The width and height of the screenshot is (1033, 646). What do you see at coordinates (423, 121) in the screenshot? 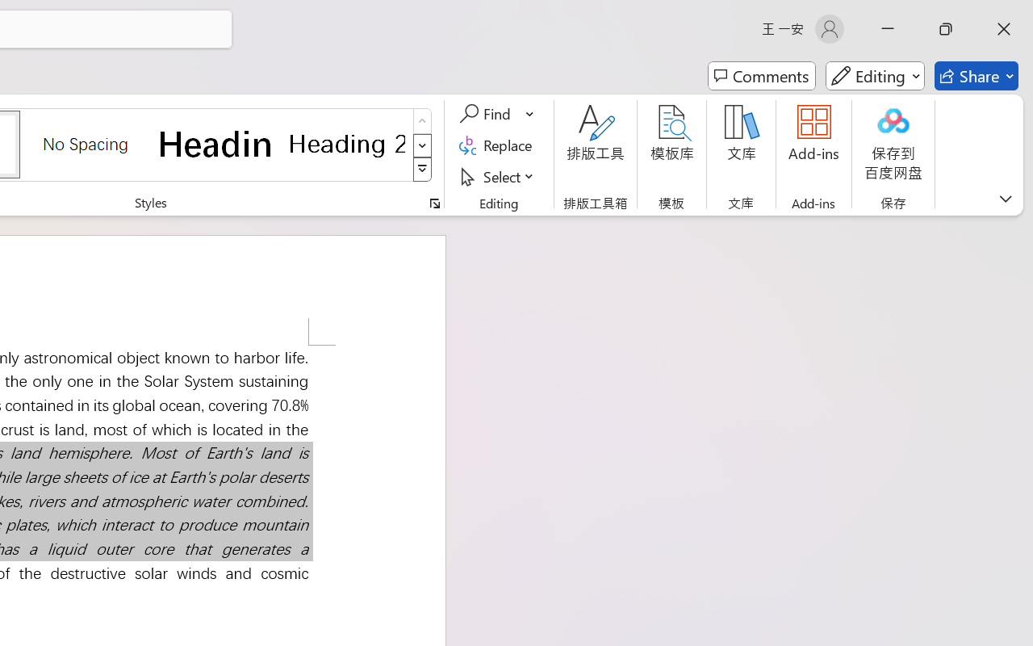
I see `Row up` at bounding box center [423, 121].